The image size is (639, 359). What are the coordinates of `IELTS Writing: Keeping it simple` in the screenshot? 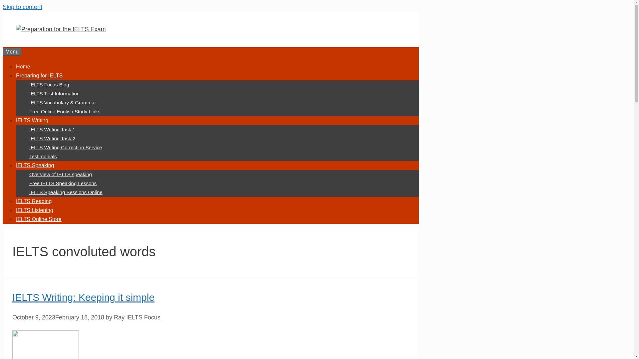 It's located at (83, 297).